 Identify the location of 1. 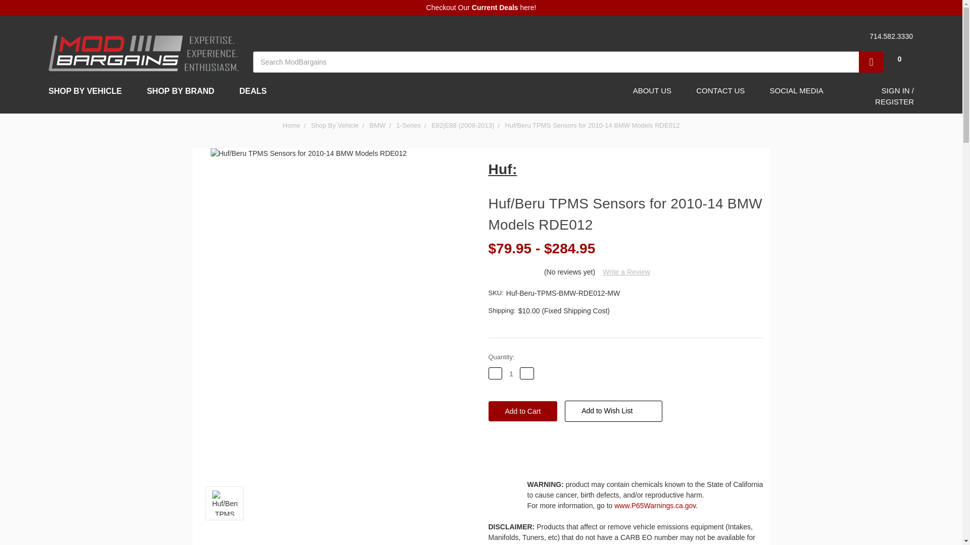
(511, 373).